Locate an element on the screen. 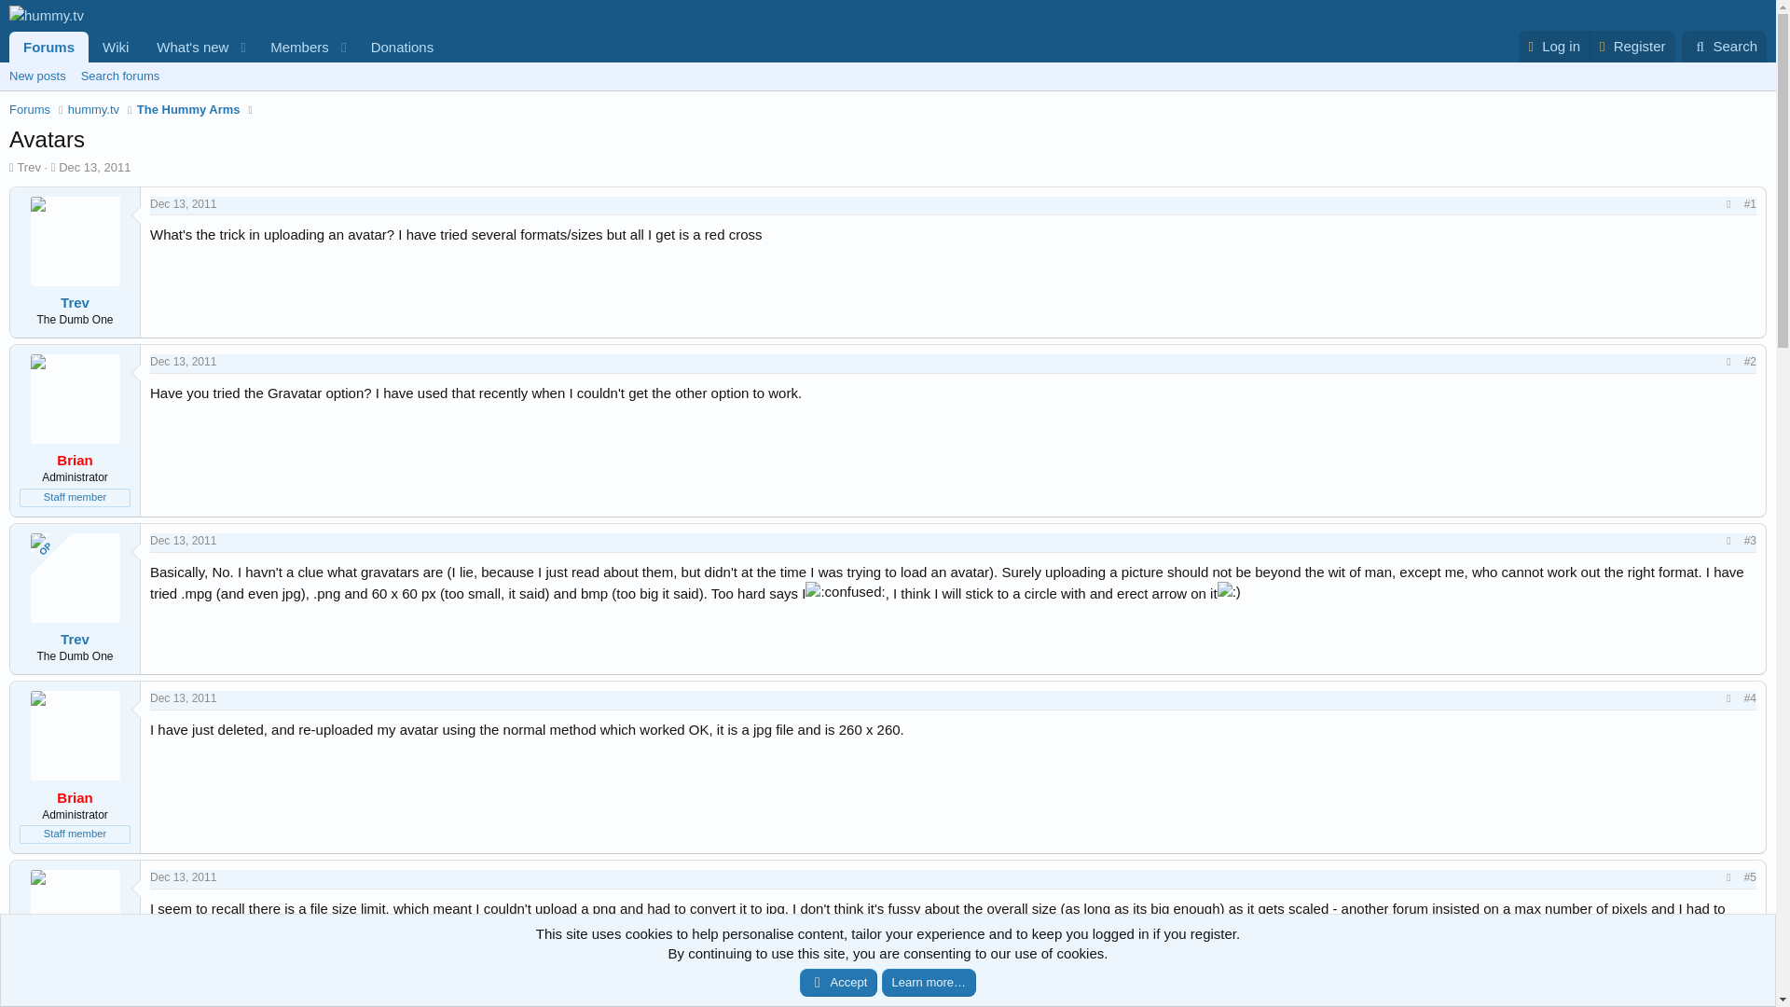 The image size is (1790, 1007). hummy.tv is located at coordinates (1632, 47).